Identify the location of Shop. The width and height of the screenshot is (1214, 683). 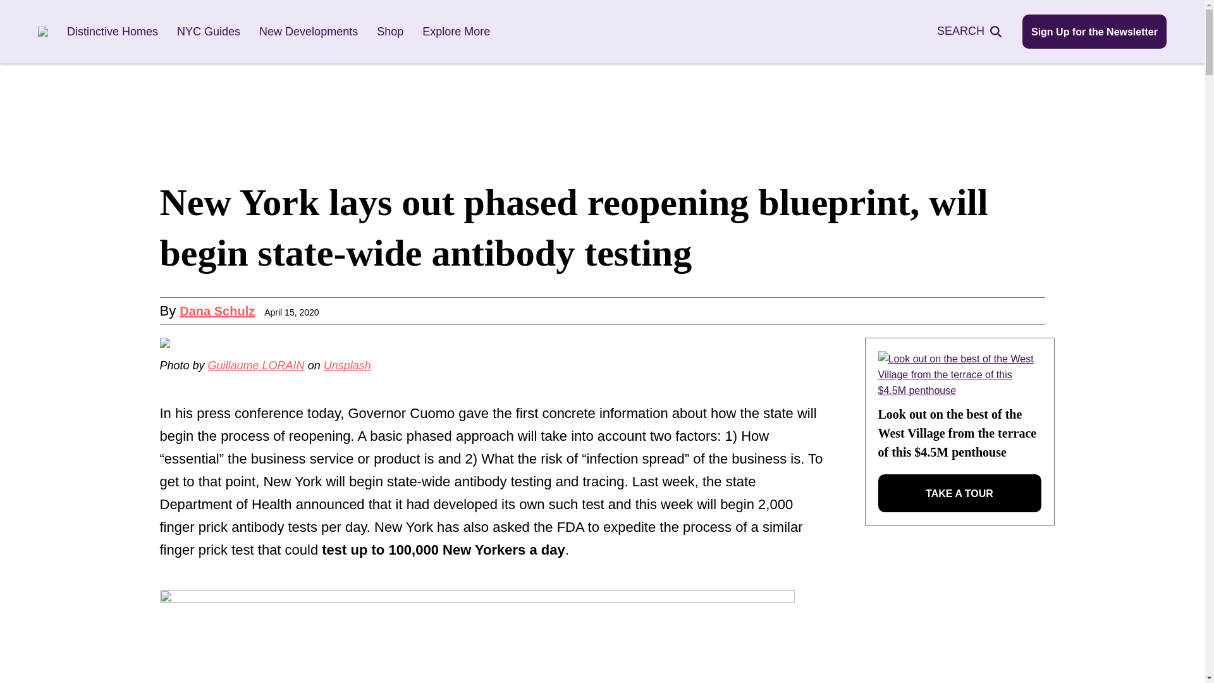
(389, 32).